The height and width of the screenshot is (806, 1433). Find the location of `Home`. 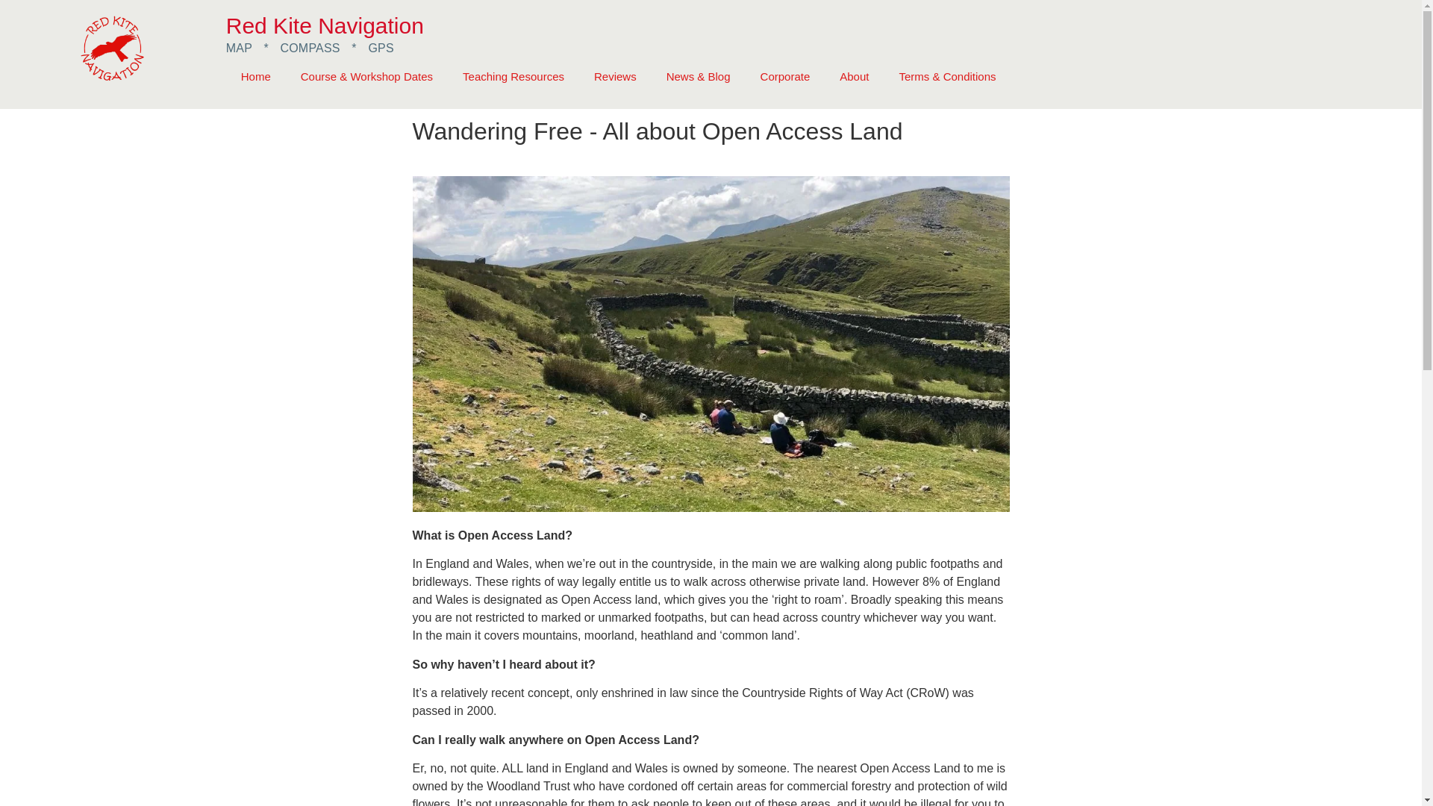

Home is located at coordinates (255, 76).